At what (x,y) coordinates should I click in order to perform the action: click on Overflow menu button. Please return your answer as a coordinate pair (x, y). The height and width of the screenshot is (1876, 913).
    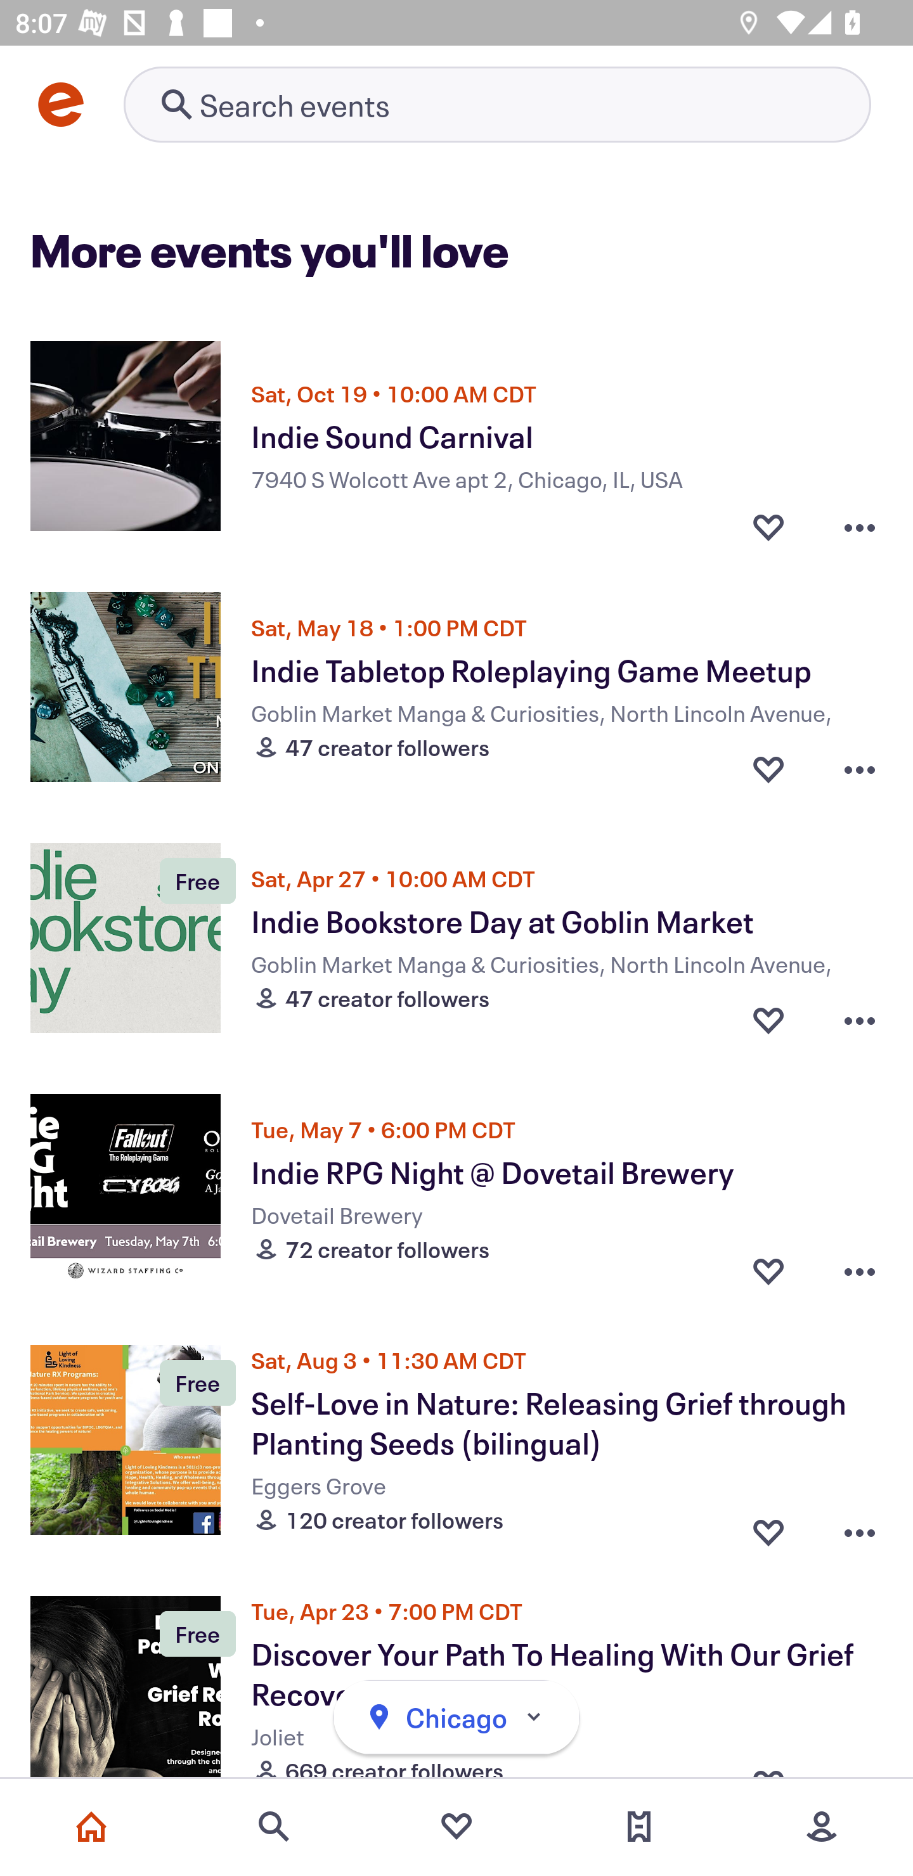
    Looking at the image, I should click on (860, 1526).